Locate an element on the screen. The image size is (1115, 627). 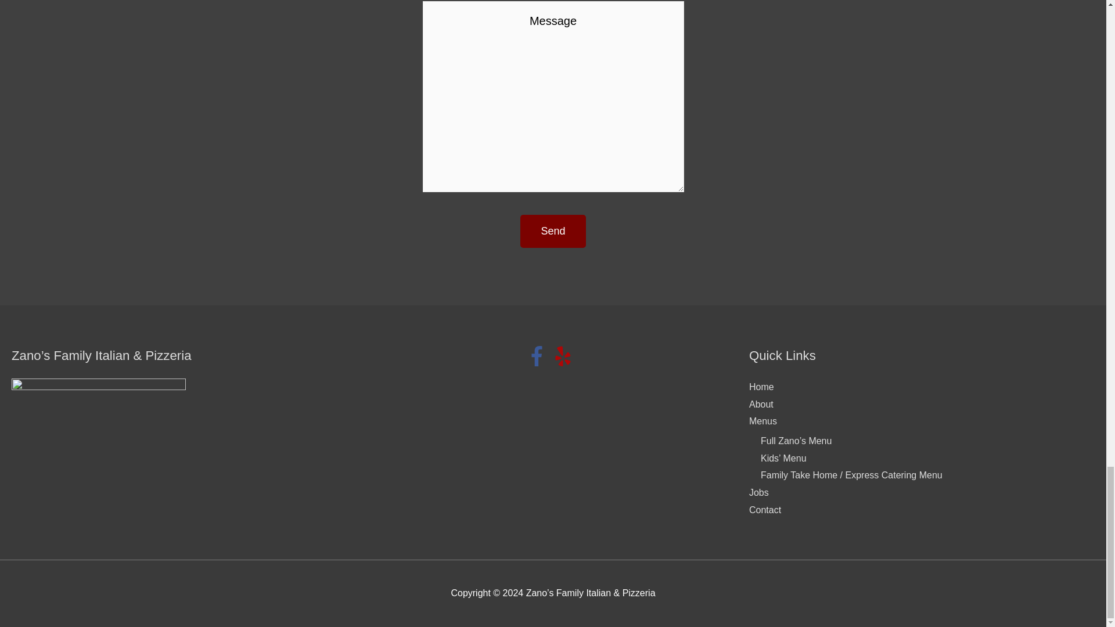
Contact is located at coordinates (765, 510).